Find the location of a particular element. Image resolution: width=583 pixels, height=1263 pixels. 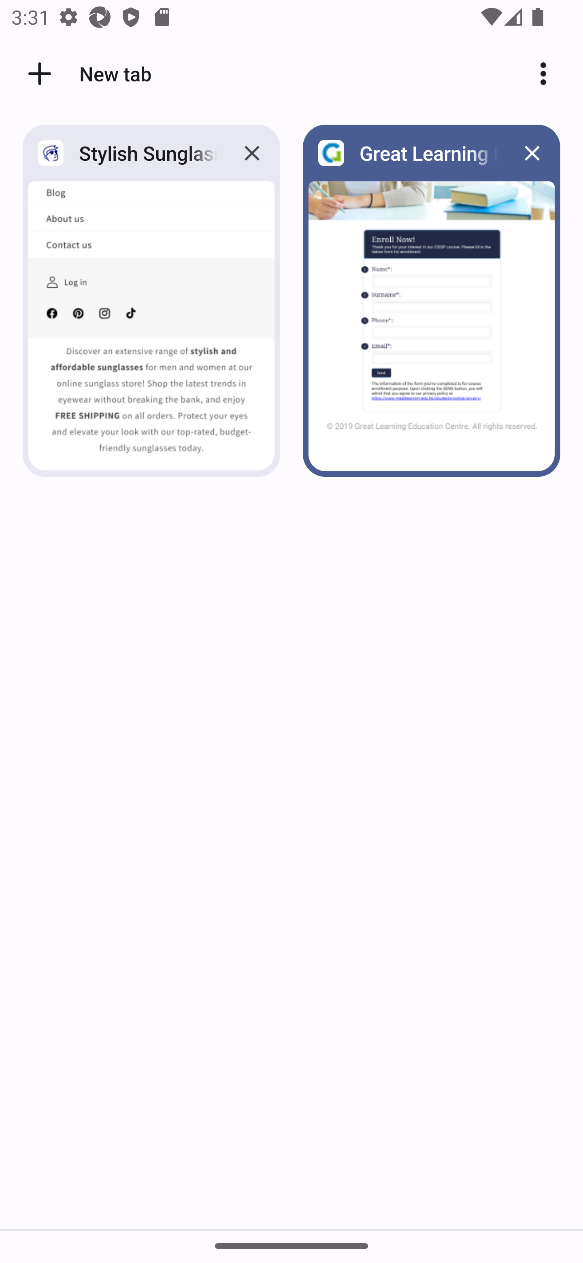

Close Great Learning Education Centre tab is located at coordinates (532, 153).